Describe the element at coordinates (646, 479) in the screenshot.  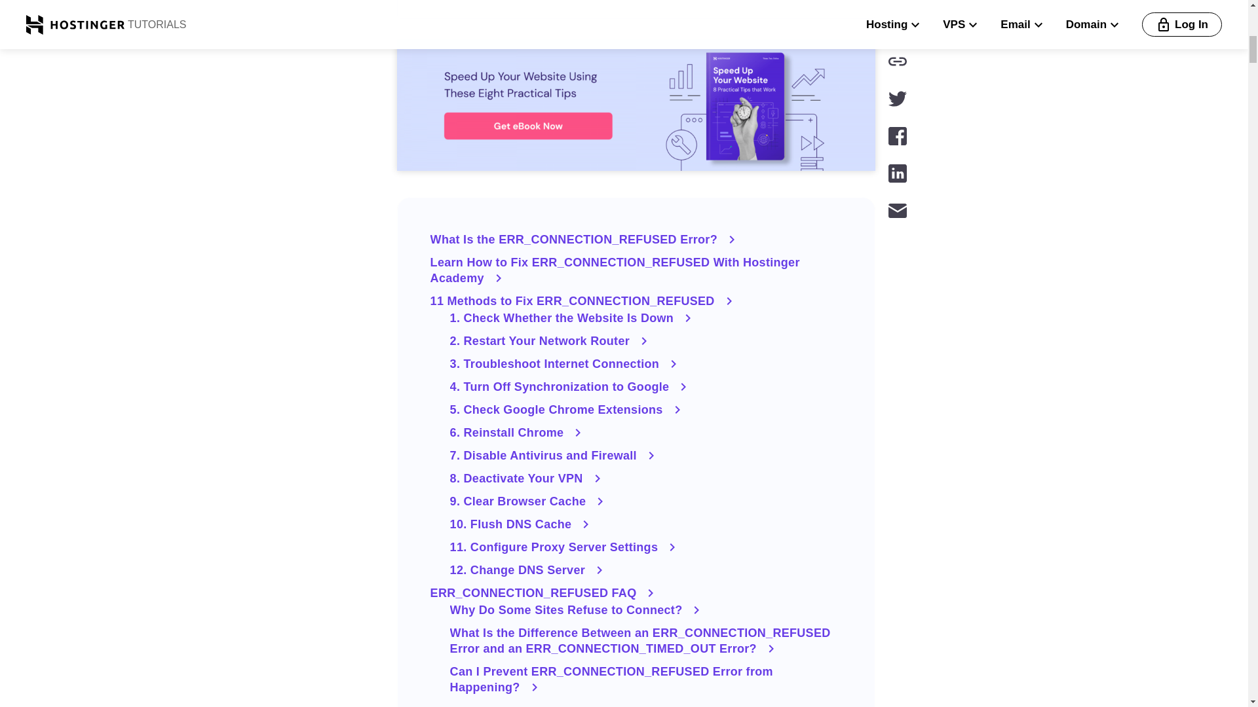
I see `8. Deactivate Your VPN` at that location.